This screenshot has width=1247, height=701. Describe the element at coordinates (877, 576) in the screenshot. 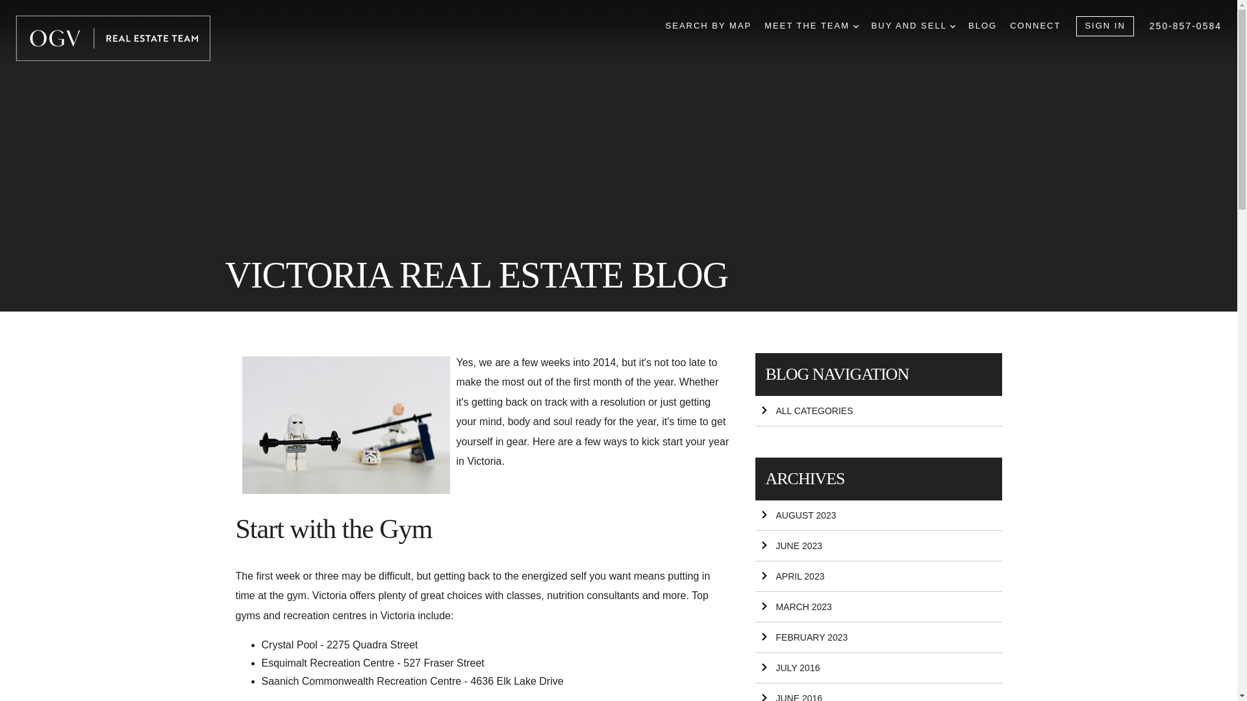

I see `APRIL 2023` at that location.